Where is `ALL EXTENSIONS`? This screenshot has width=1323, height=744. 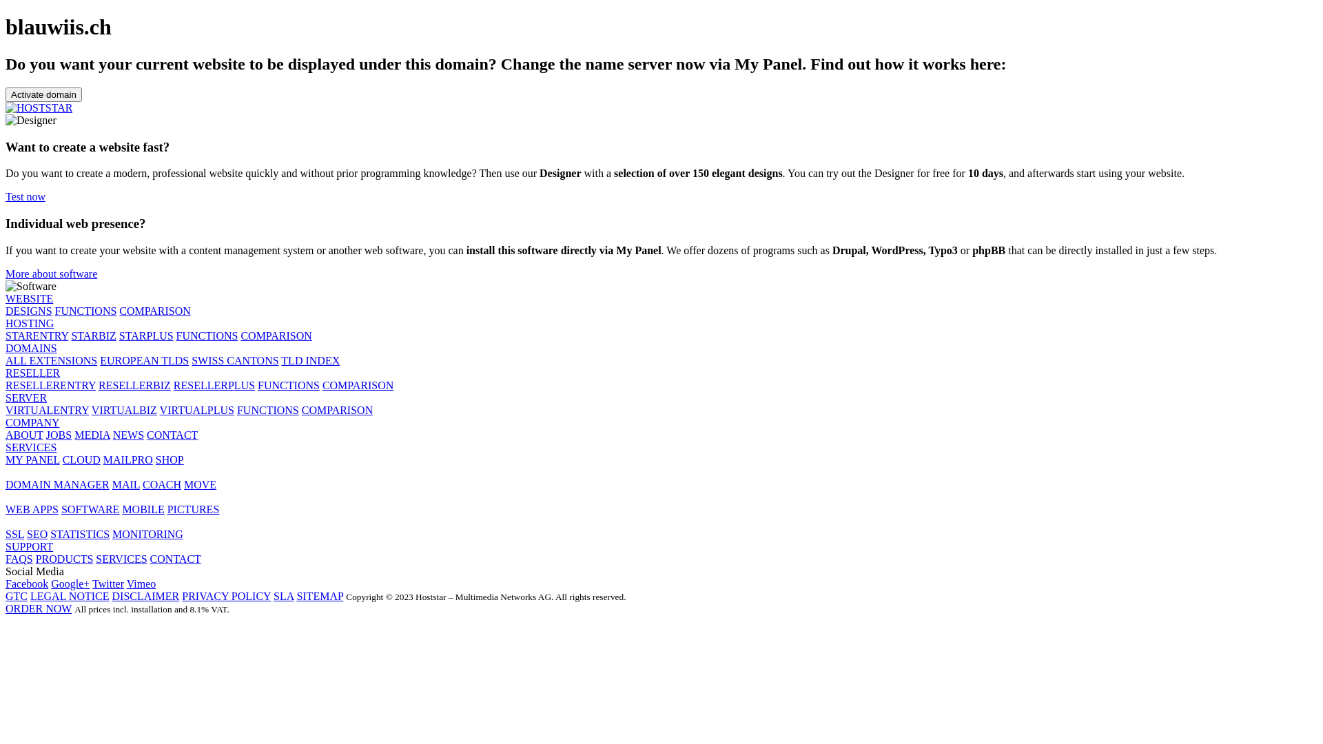 ALL EXTENSIONS is located at coordinates (51, 361).